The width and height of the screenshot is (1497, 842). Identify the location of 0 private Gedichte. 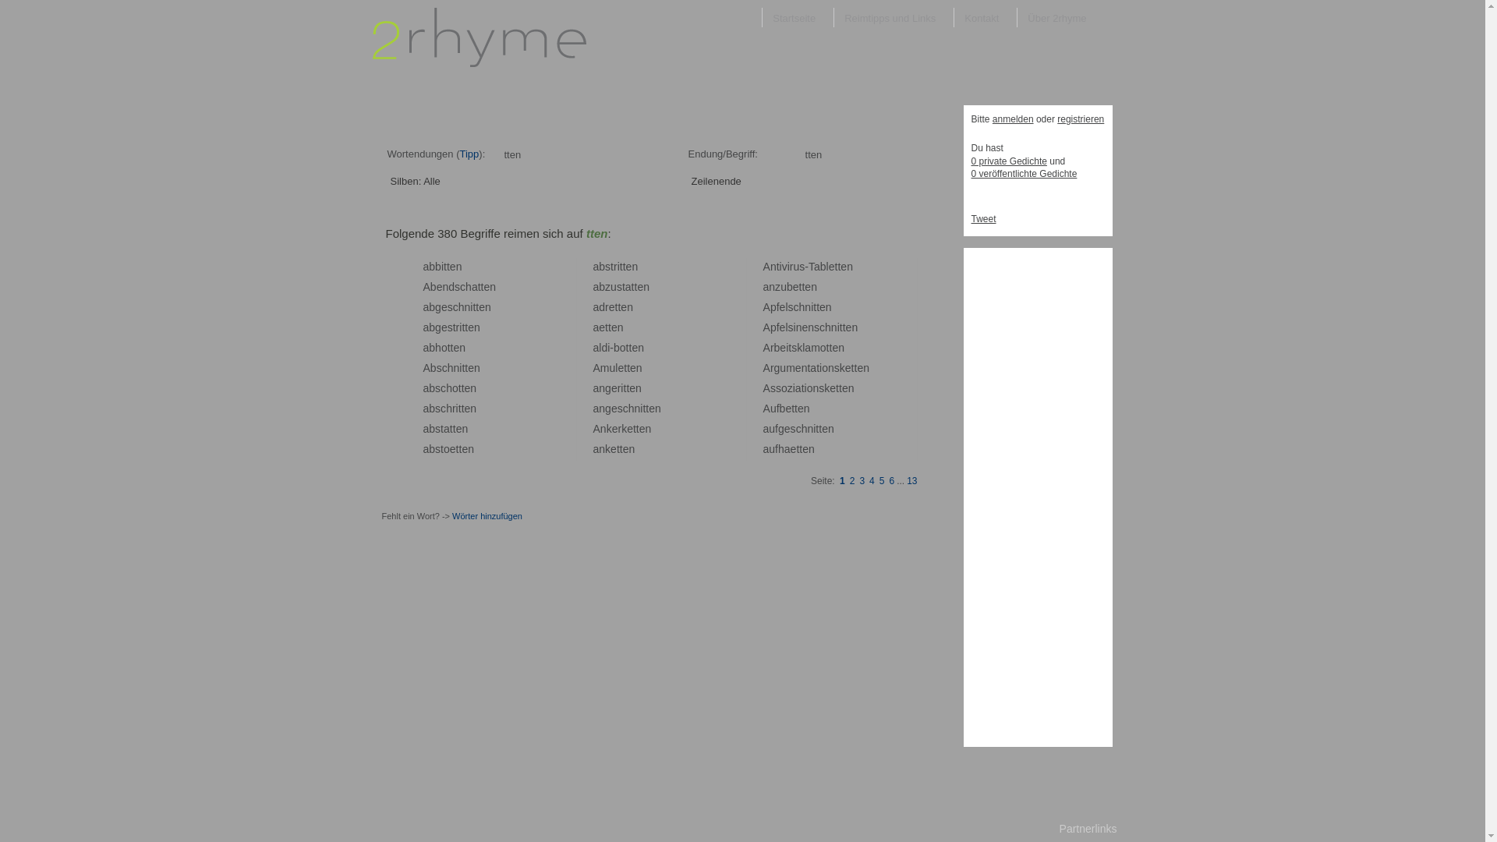
(1009, 161).